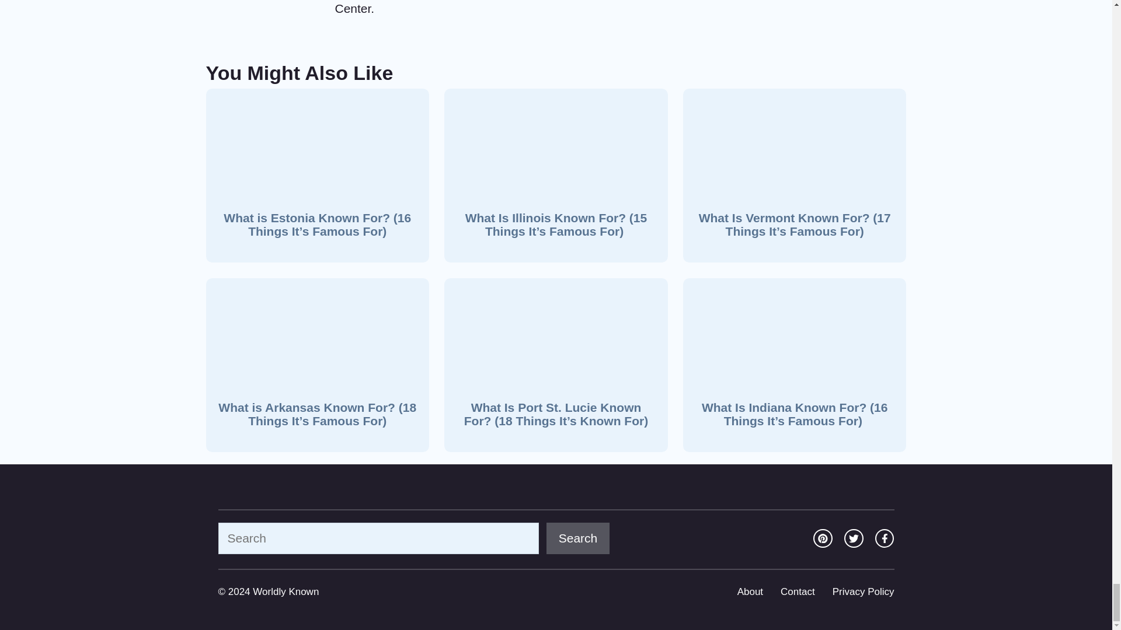  Describe the element at coordinates (864, 591) in the screenshot. I see `Privacy Policy` at that location.